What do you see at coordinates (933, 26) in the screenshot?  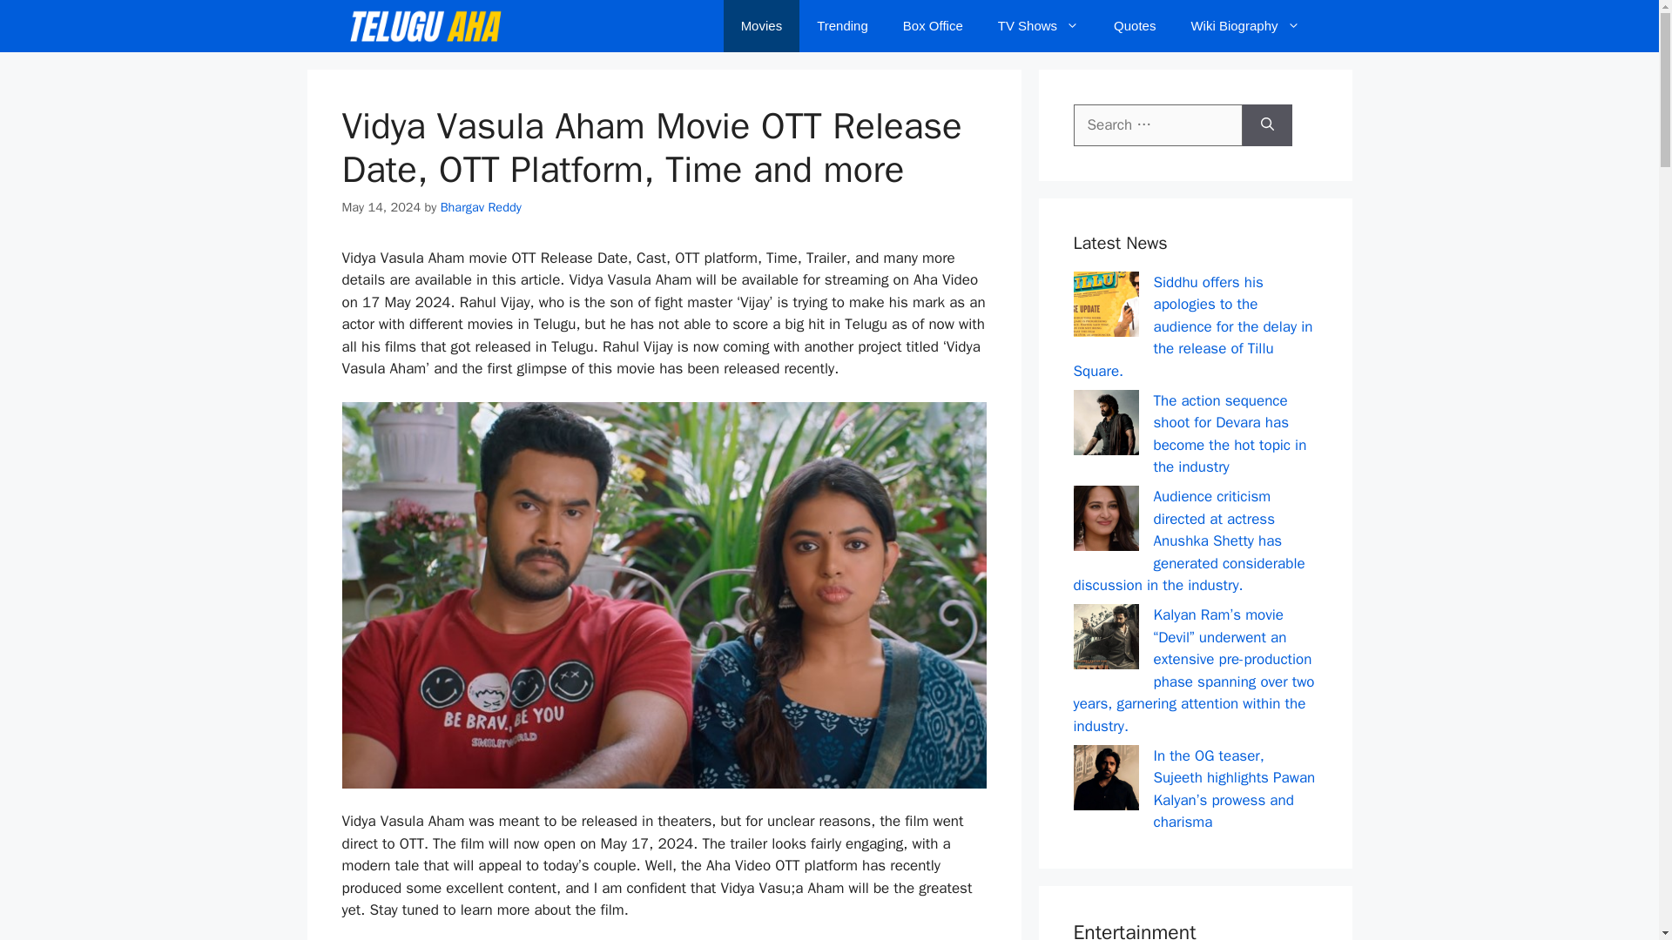 I see `Box Office` at bounding box center [933, 26].